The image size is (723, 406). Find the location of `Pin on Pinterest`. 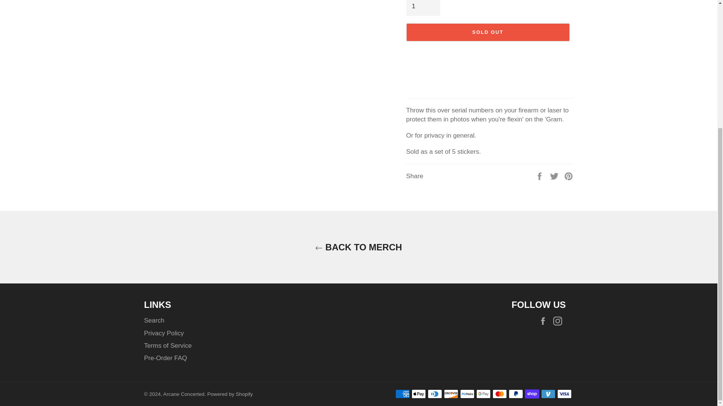

Pin on Pinterest is located at coordinates (569, 176).